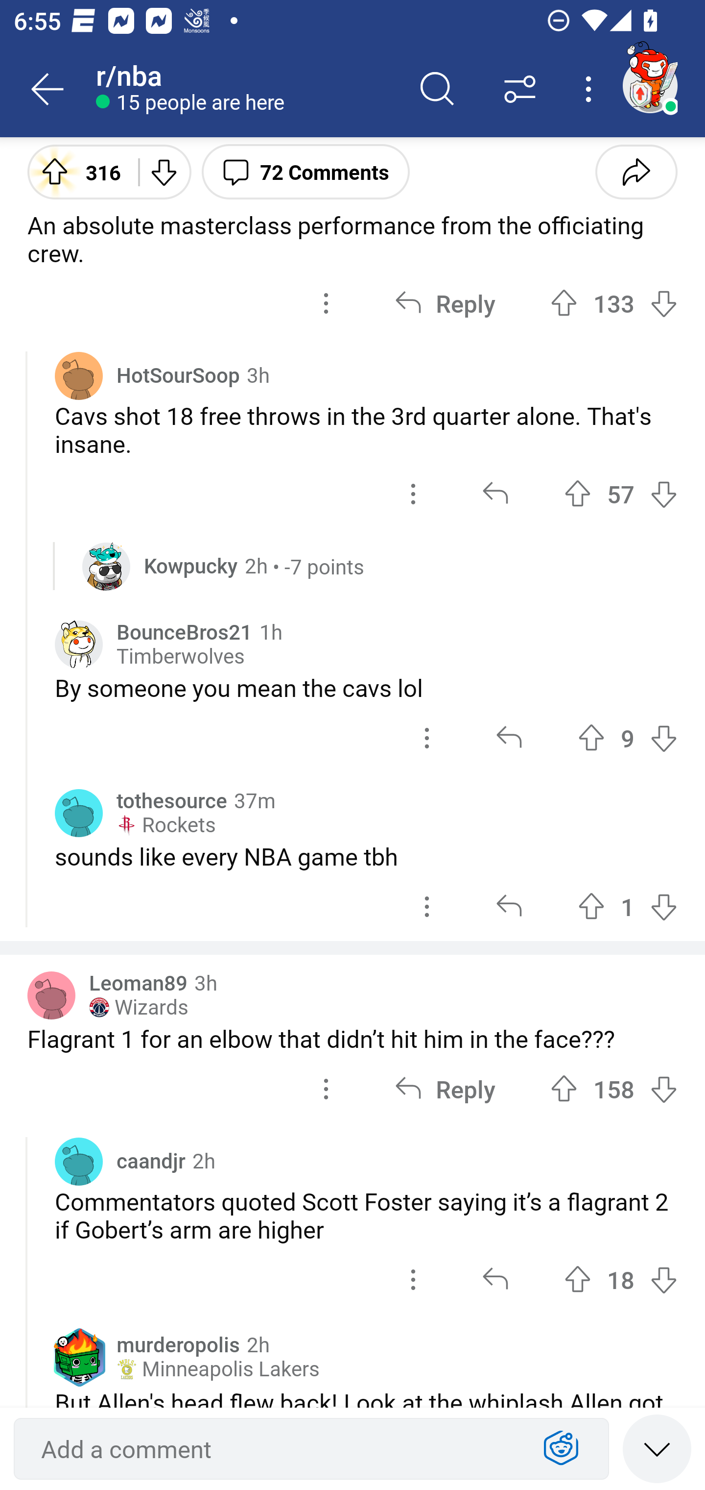  I want to click on ￼ Minneapolis Lakers, so click(217, 1369).